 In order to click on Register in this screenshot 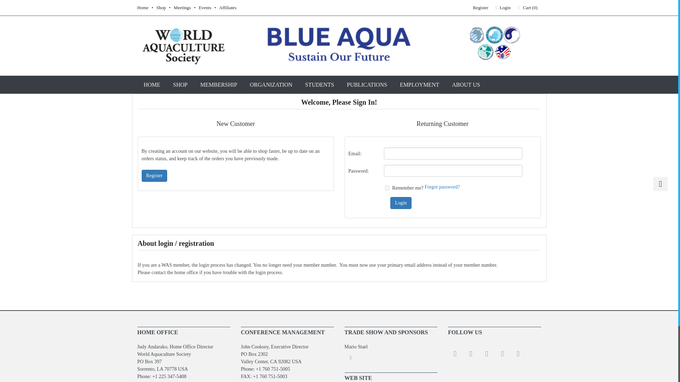, I will do `click(481, 7)`.